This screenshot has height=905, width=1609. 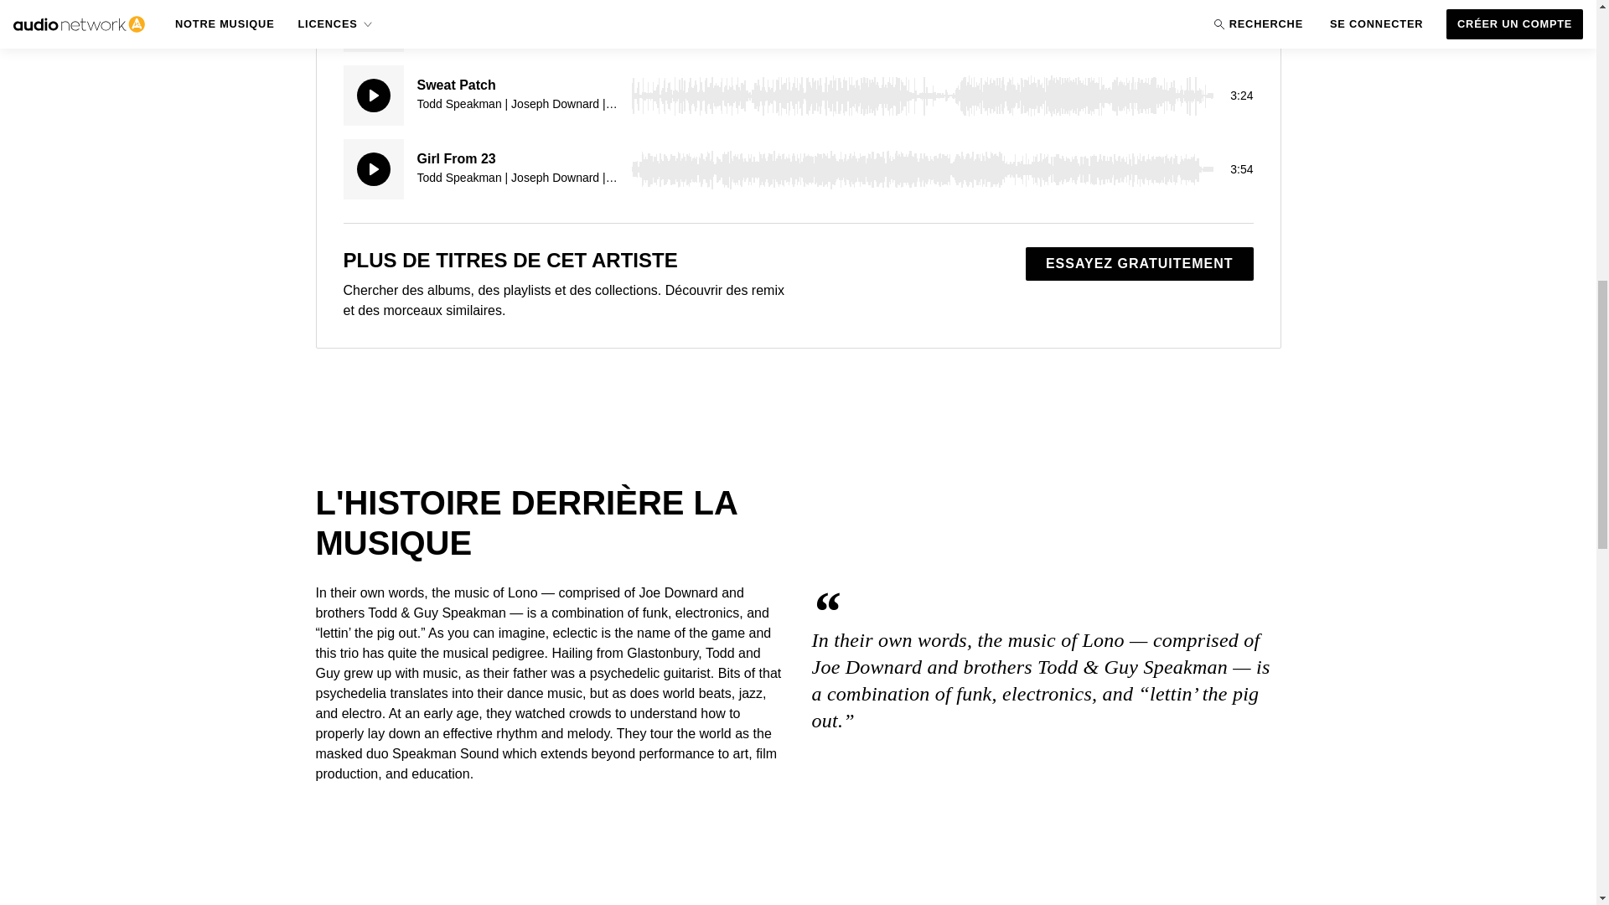 I want to click on ESSAYEZ GRATUITEMENT, so click(x=1140, y=263).